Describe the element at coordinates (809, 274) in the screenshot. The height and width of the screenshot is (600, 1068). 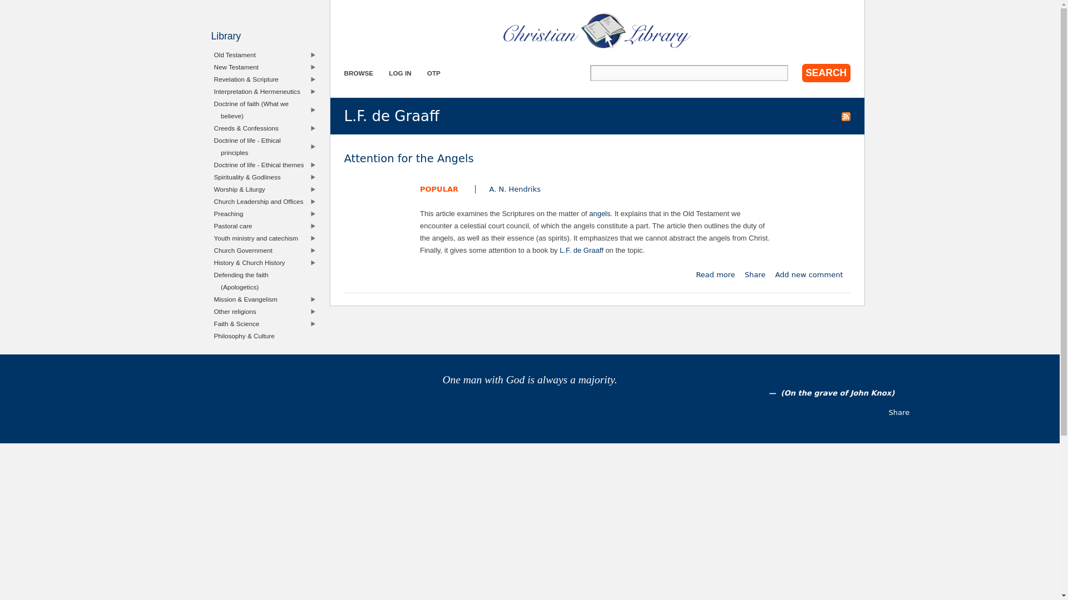
I see `Share` at that location.